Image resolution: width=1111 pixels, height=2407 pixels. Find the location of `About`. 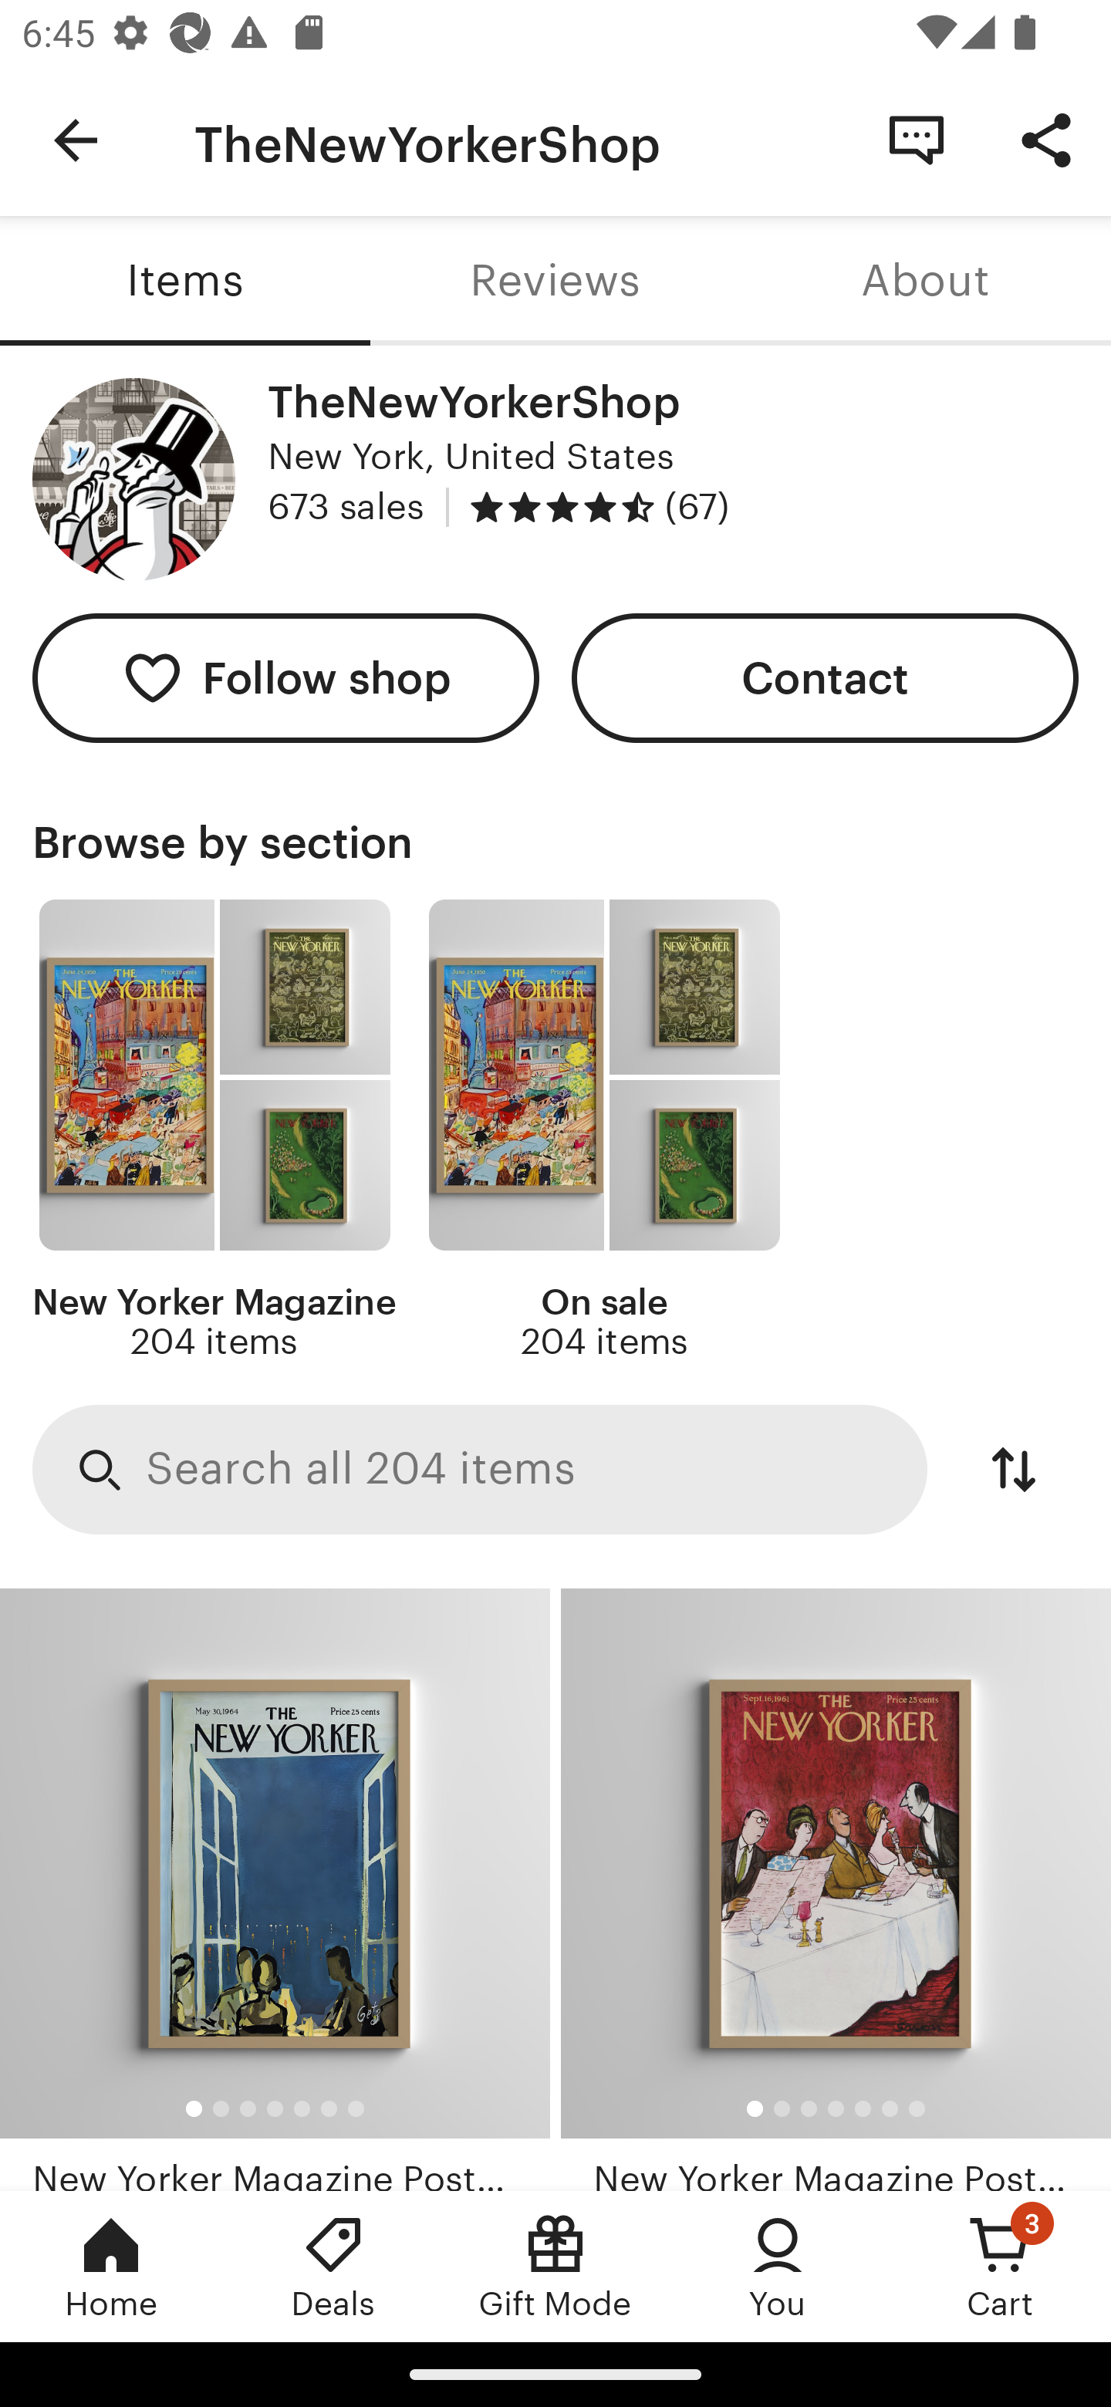

About is located at coordinates (926, 281).